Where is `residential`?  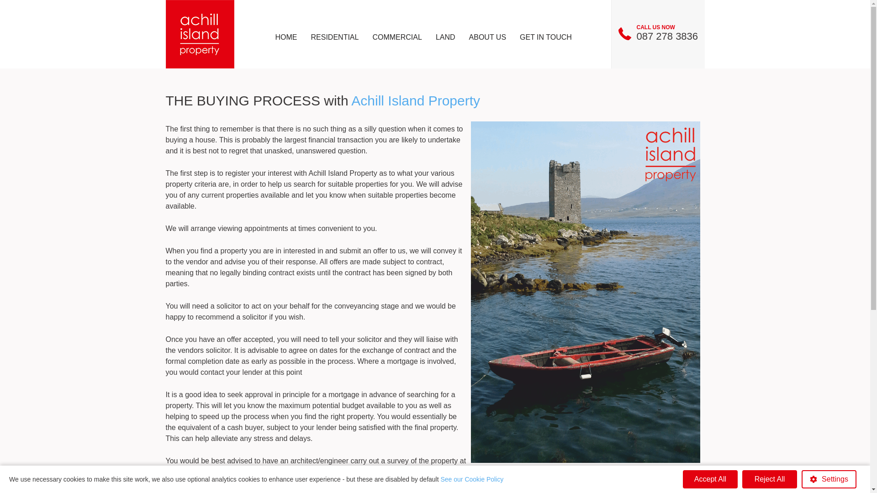 residential is located at coordinates (335, 37).